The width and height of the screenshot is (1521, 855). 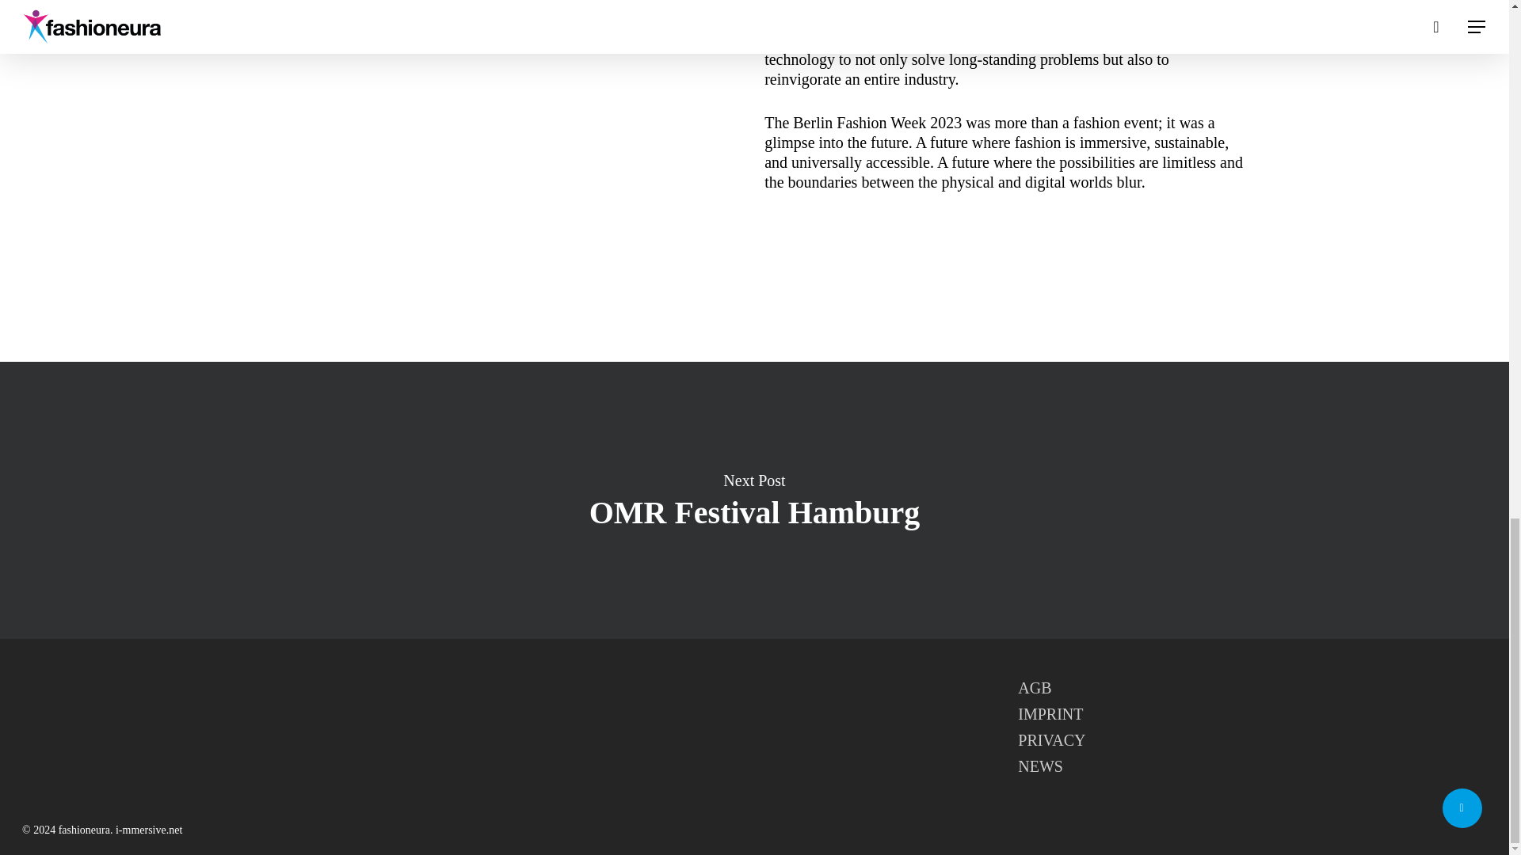 I want to click on AGB, so click(x=1252, y=689).